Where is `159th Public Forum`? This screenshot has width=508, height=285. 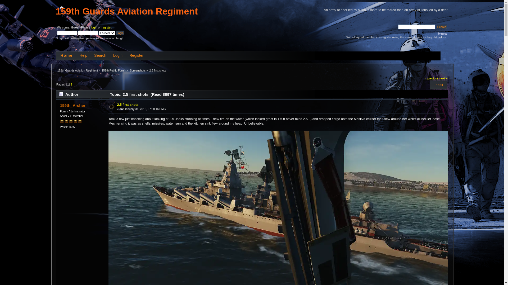
159th Public Forum is located at coordinates (114, 70).